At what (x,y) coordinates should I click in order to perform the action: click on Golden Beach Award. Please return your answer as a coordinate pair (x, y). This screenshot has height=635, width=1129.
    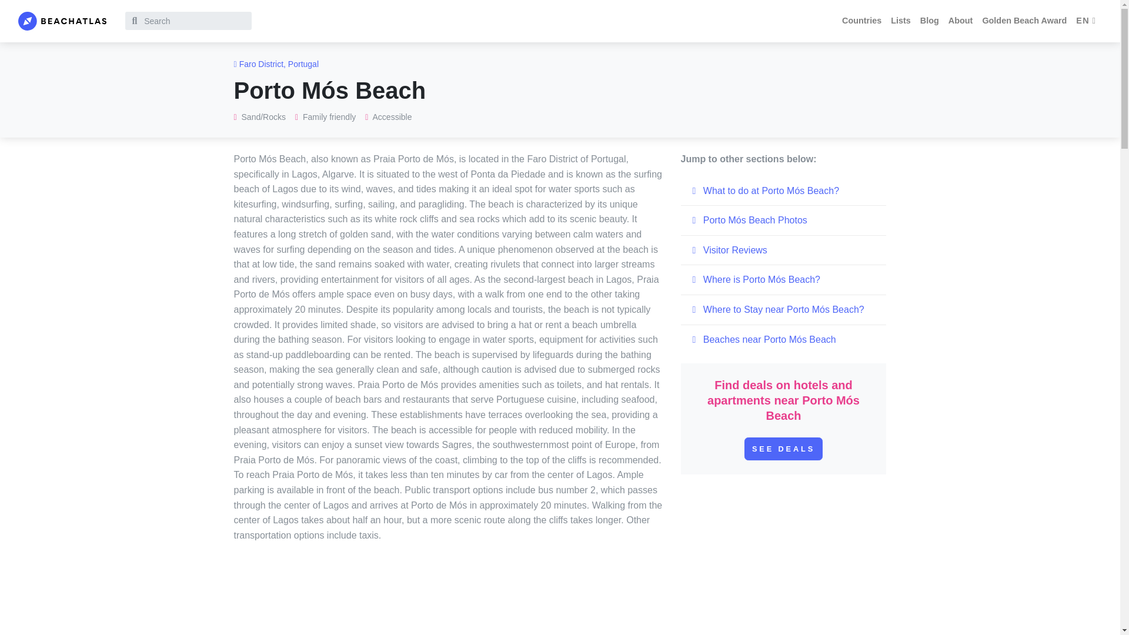
    Looking at the image, I should click on (1024, 21).